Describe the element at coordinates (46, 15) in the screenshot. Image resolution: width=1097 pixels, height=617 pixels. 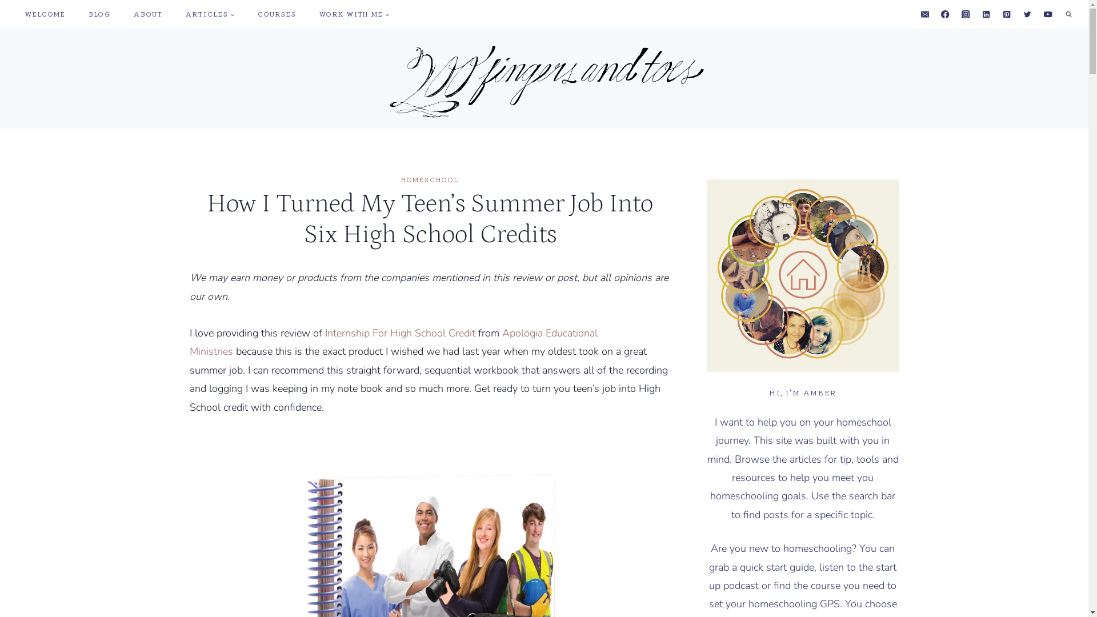
I see `WELCOME` at that location.